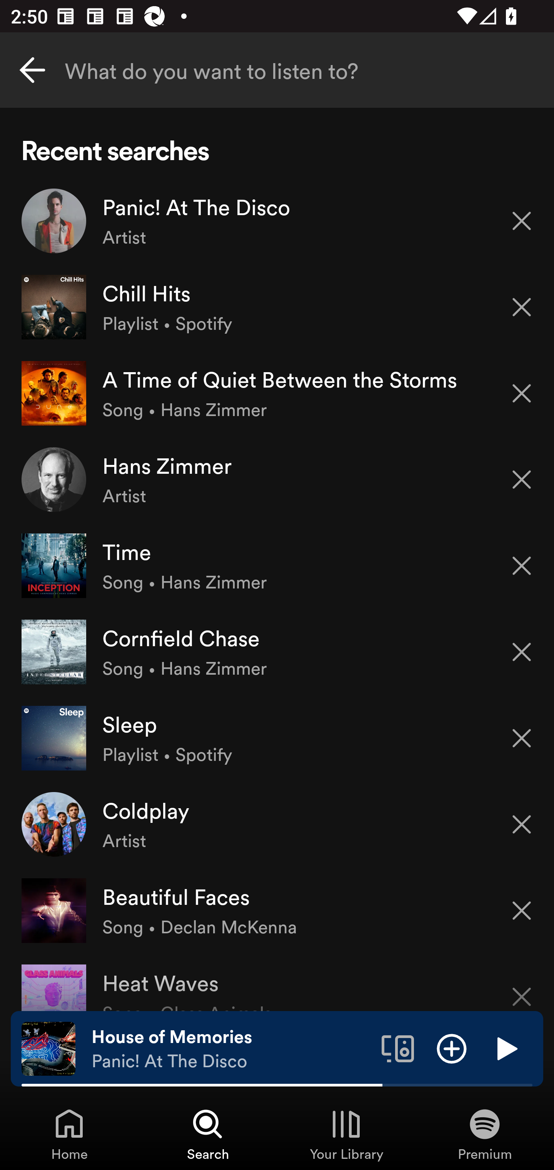  Describe the element at coordinates (277, 307) in the screenshot. I see `Chill Hits Playlist • Spotify Remove` at that location.